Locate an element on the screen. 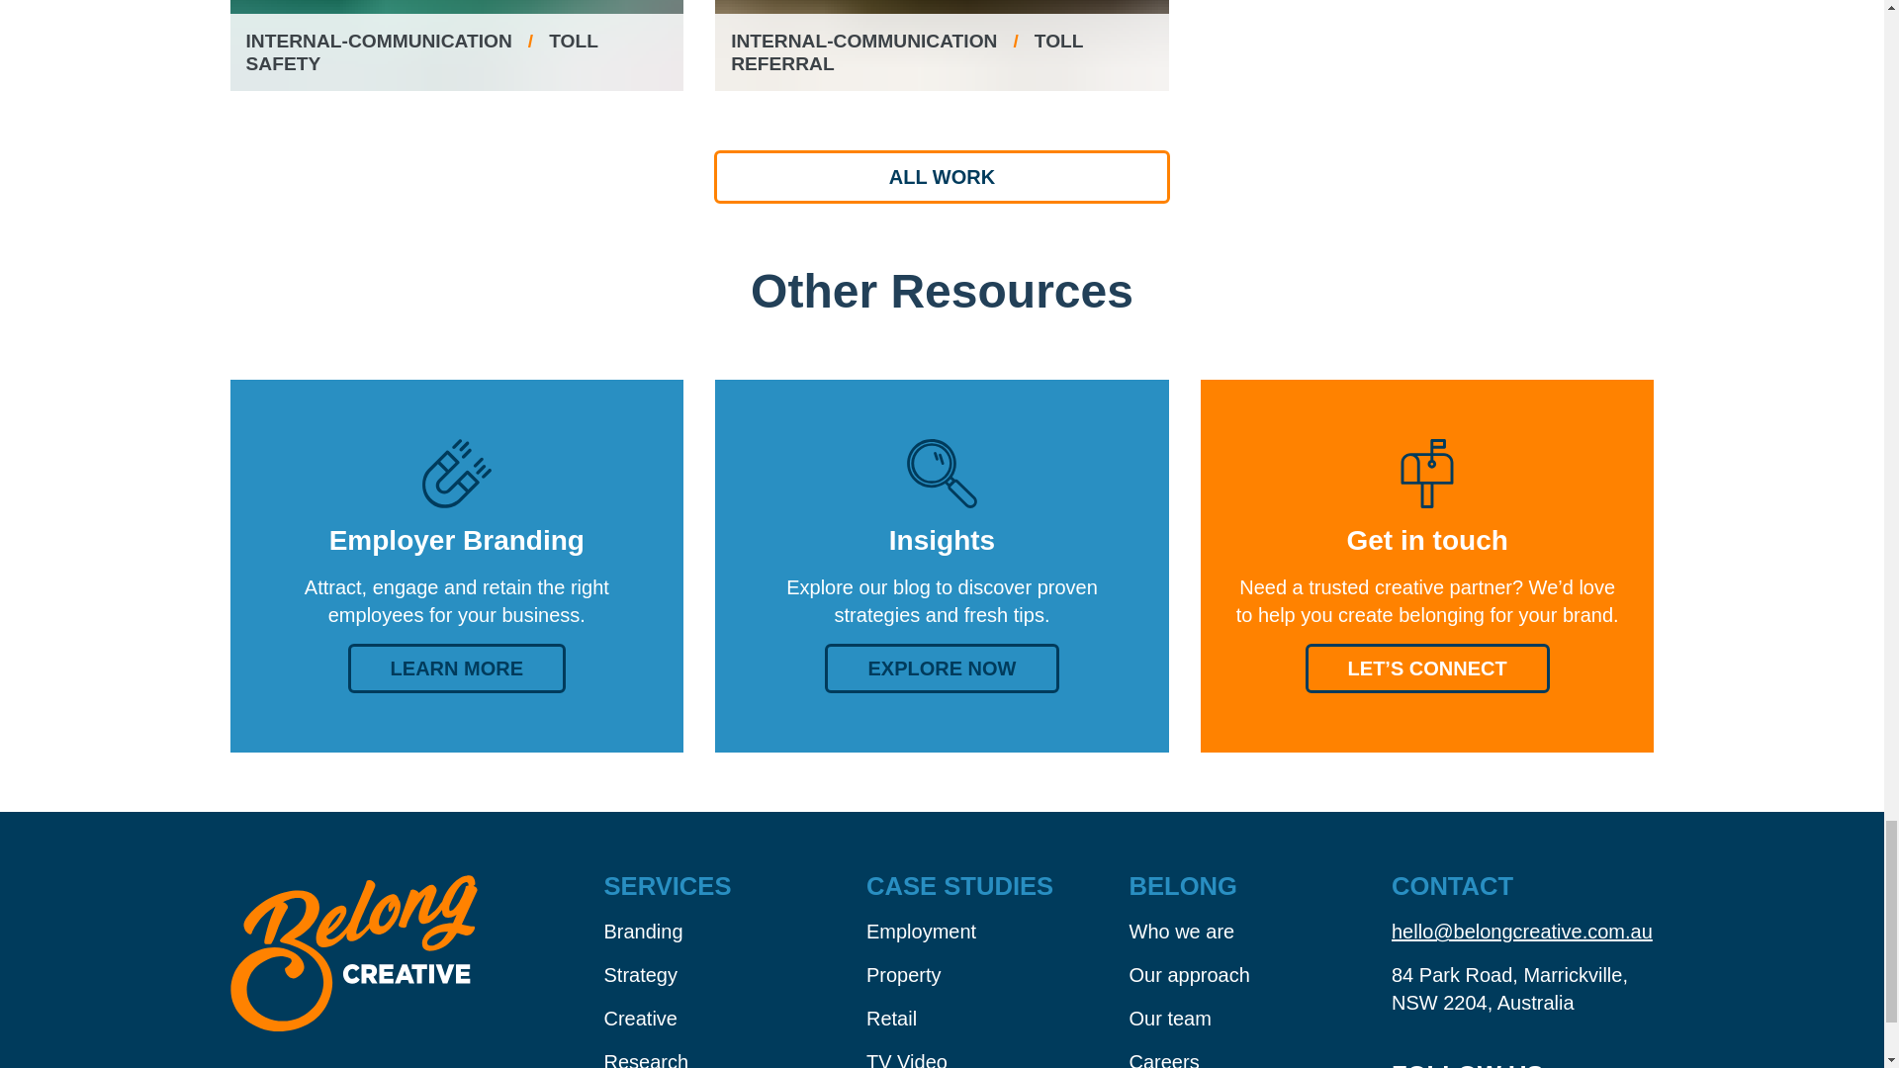 The image size is (1899, 1068). Branding is located at coordinates (734, 923).